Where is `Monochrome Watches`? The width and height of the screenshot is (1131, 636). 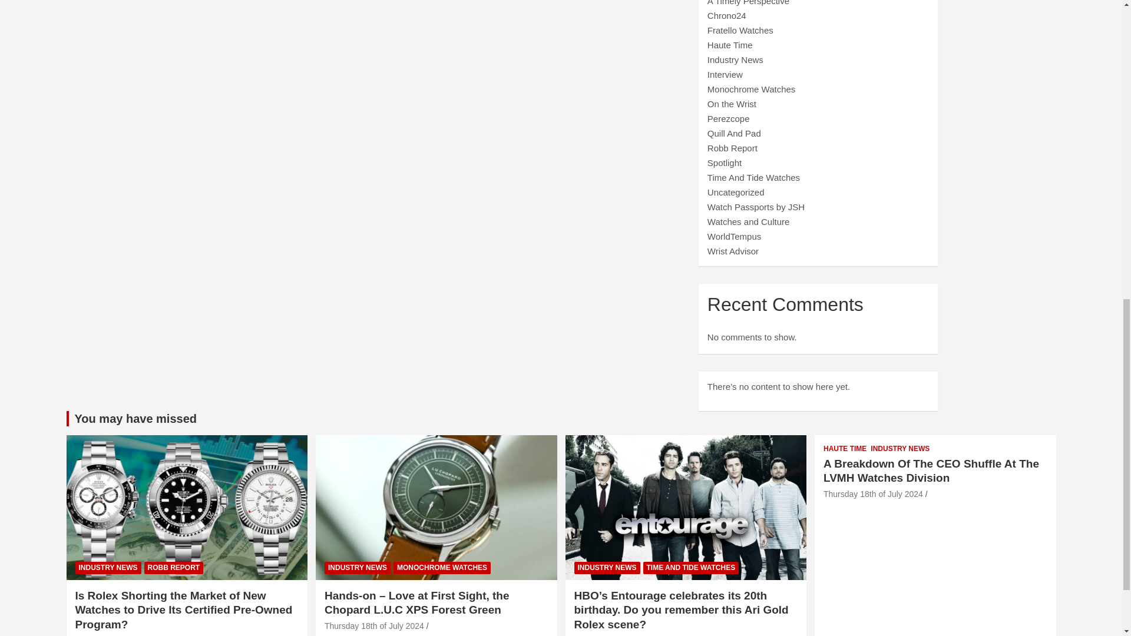
Monochrome Watches is located at coordinates (752, 88).